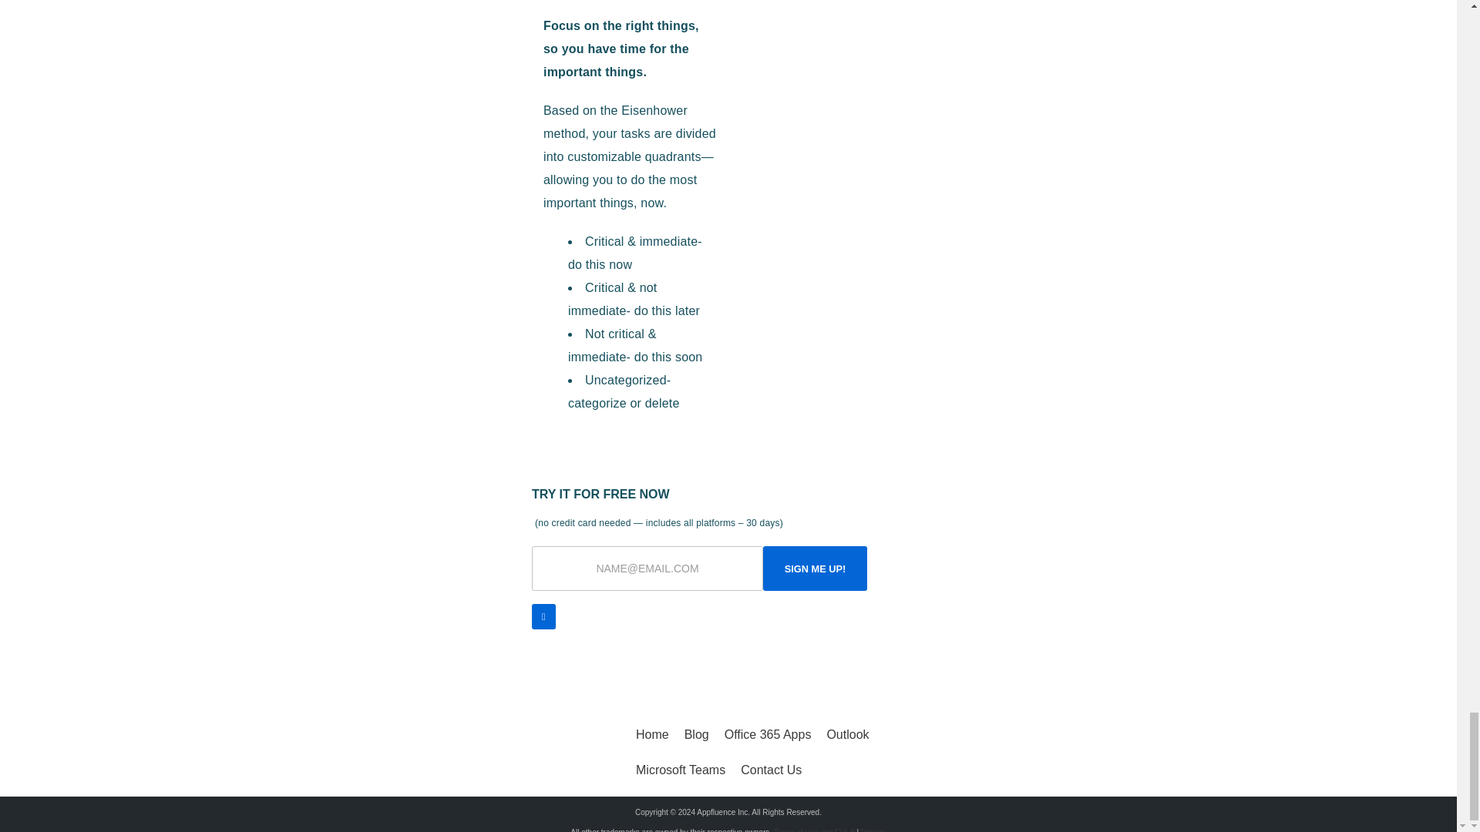  Describe the element at coordinates (768, 734) in the screenshot. I see `Office 365 Apps` at that location.